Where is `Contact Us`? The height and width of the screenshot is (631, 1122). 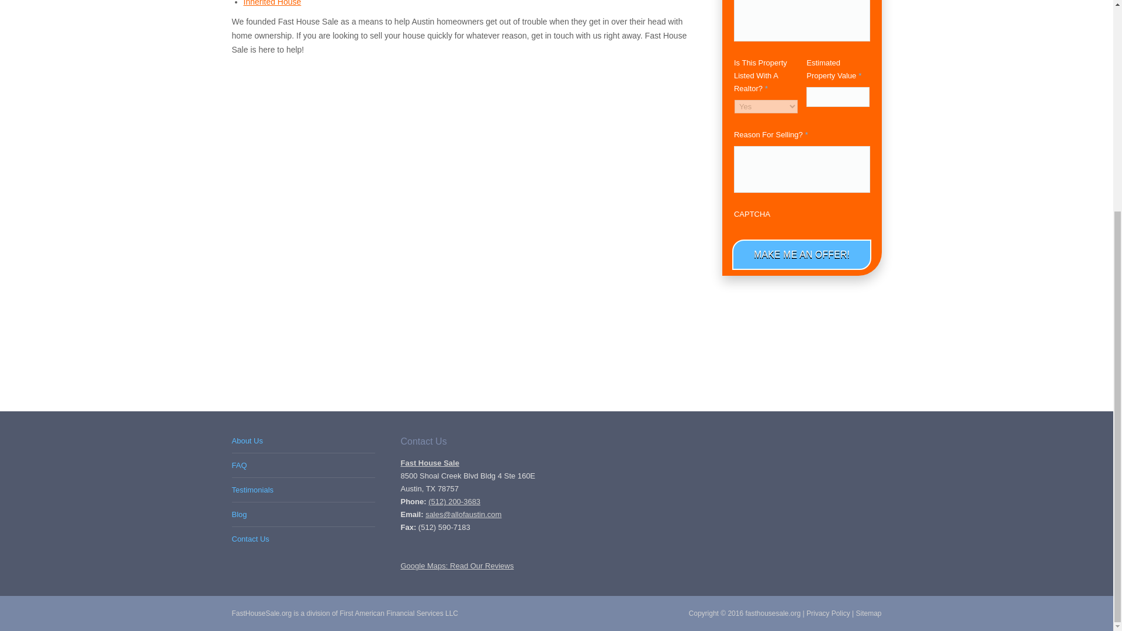 Contact Us is located at coordinates (254, 539).